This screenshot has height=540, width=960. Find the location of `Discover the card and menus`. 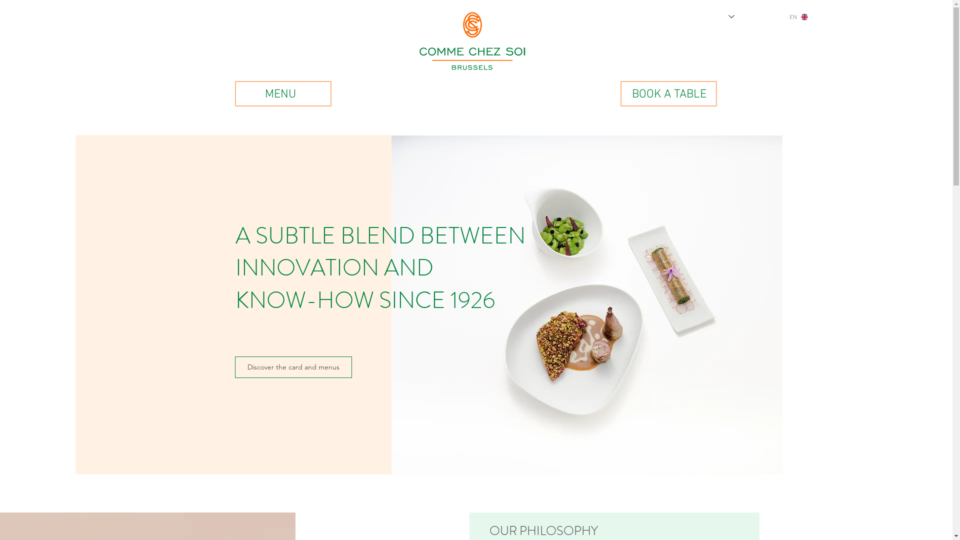

Discover the card and menus is located at coordinates (293, 367).